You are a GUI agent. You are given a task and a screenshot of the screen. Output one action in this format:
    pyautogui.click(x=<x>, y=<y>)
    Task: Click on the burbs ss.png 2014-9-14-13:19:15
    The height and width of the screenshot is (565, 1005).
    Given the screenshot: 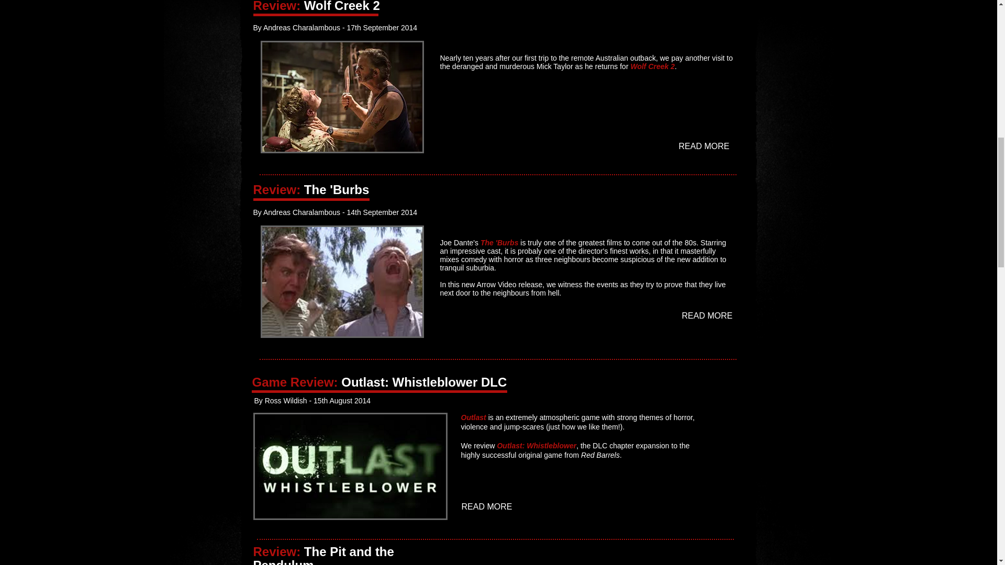 What is the action you would take?
    pyautogui.click(x=342, y=281)
    